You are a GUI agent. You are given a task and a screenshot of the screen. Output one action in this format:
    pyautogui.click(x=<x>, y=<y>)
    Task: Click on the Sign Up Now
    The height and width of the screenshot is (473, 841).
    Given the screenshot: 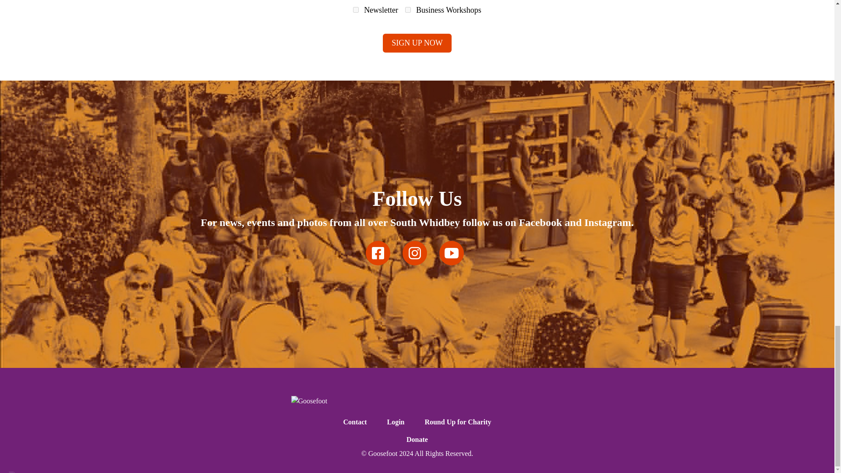 What is the action you would take?
    pyautogui.click(x=417, y=43)
    